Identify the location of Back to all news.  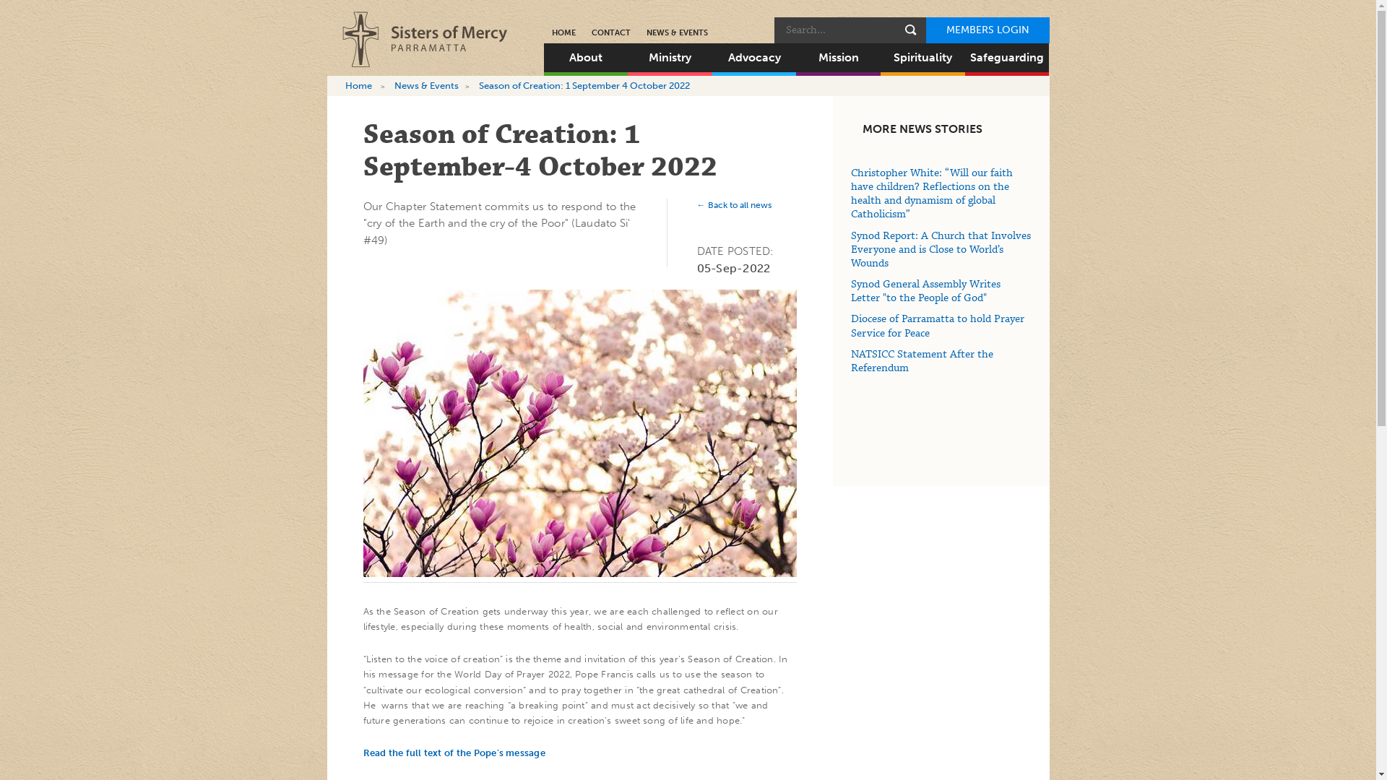
(734, 205).